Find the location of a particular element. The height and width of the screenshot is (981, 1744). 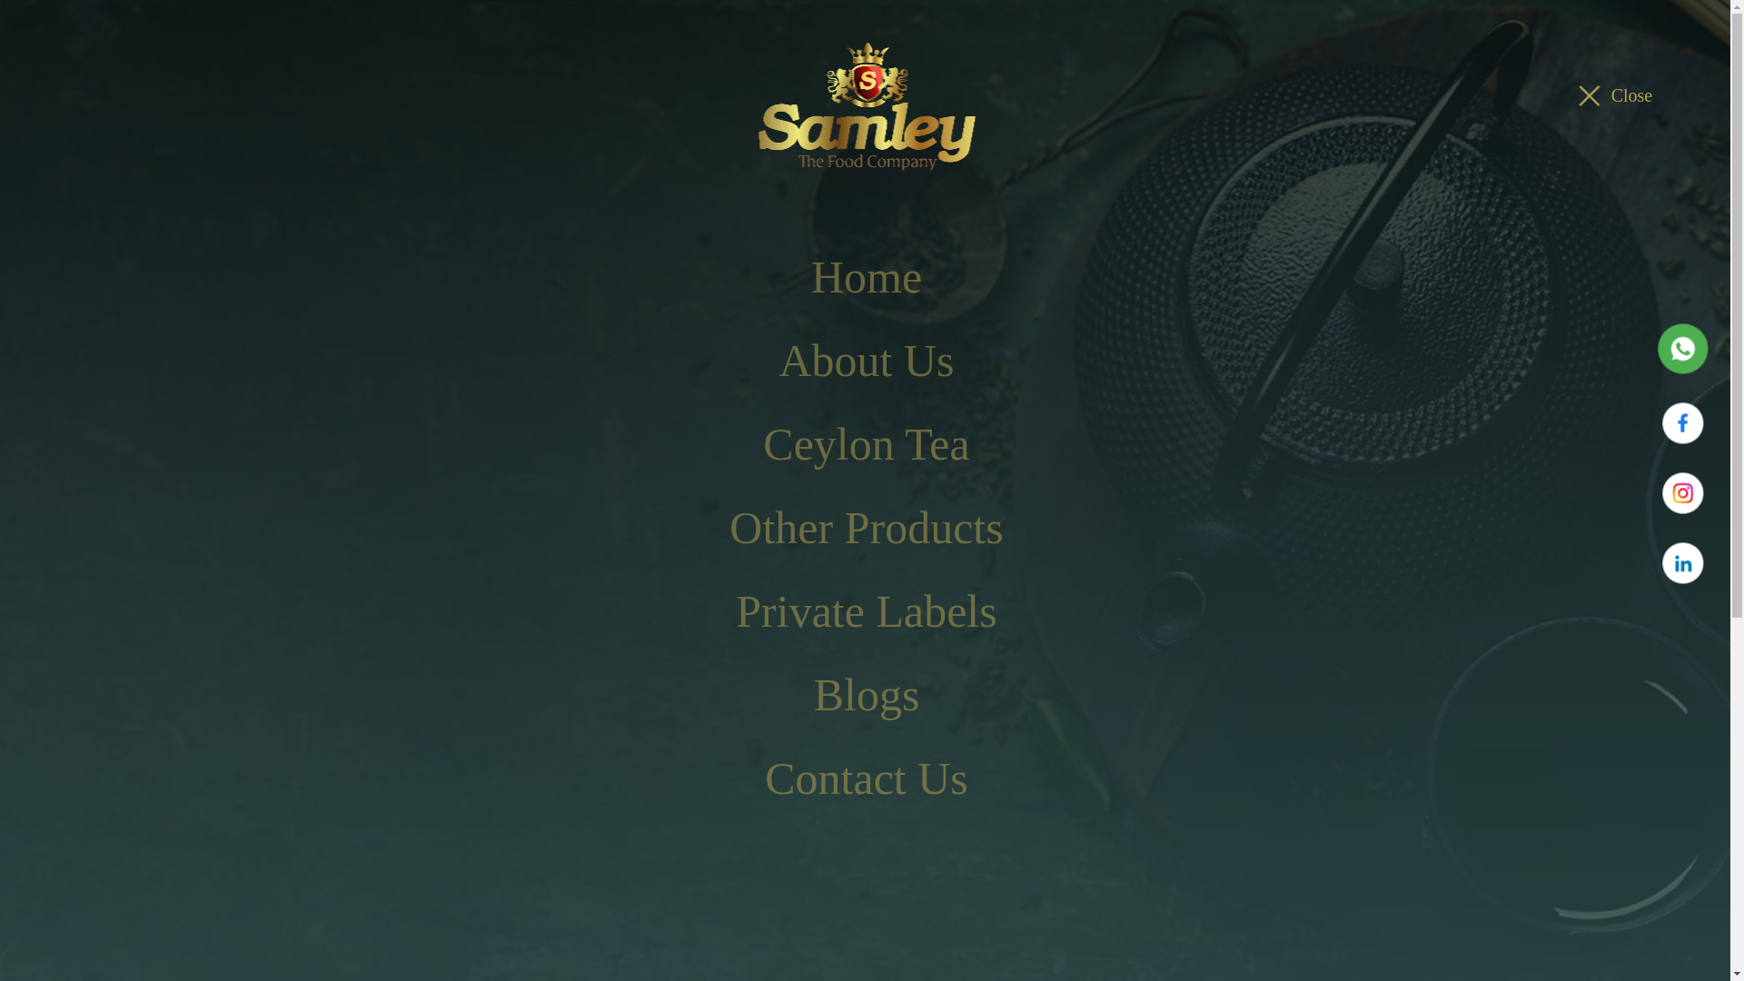

Replacing Stapler Tags To Stapler Free Tea Bags is located at coordinates (345, 244).